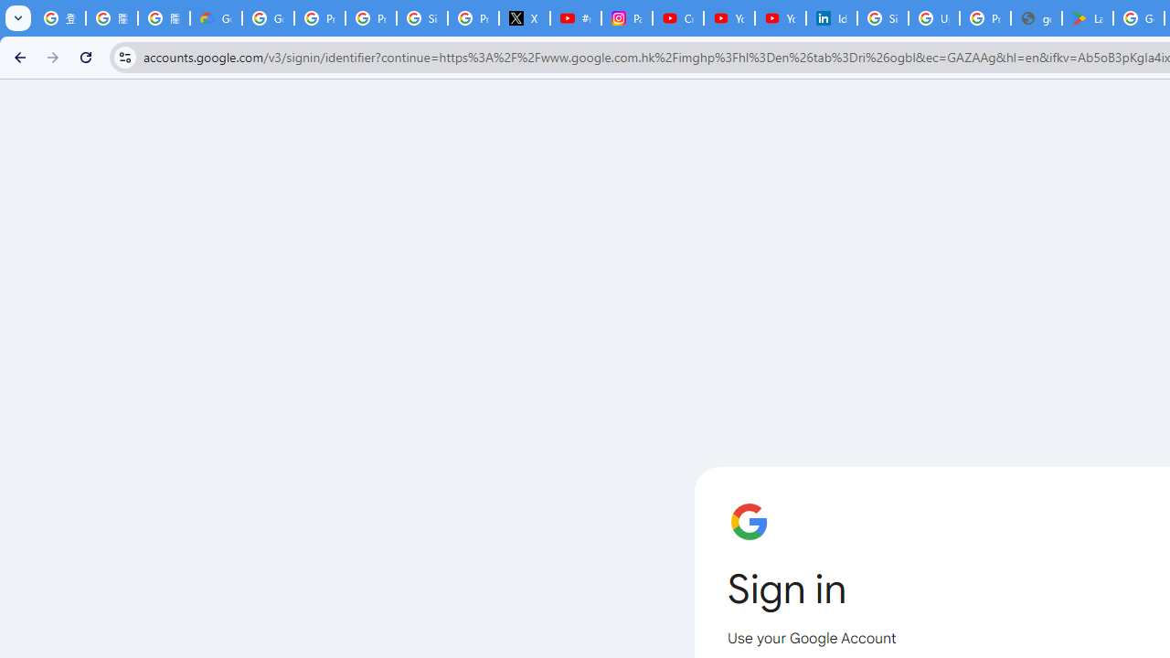 The image size is (1170, 658). I want to click on Sign in - Google Accounts, so click(883, 18).